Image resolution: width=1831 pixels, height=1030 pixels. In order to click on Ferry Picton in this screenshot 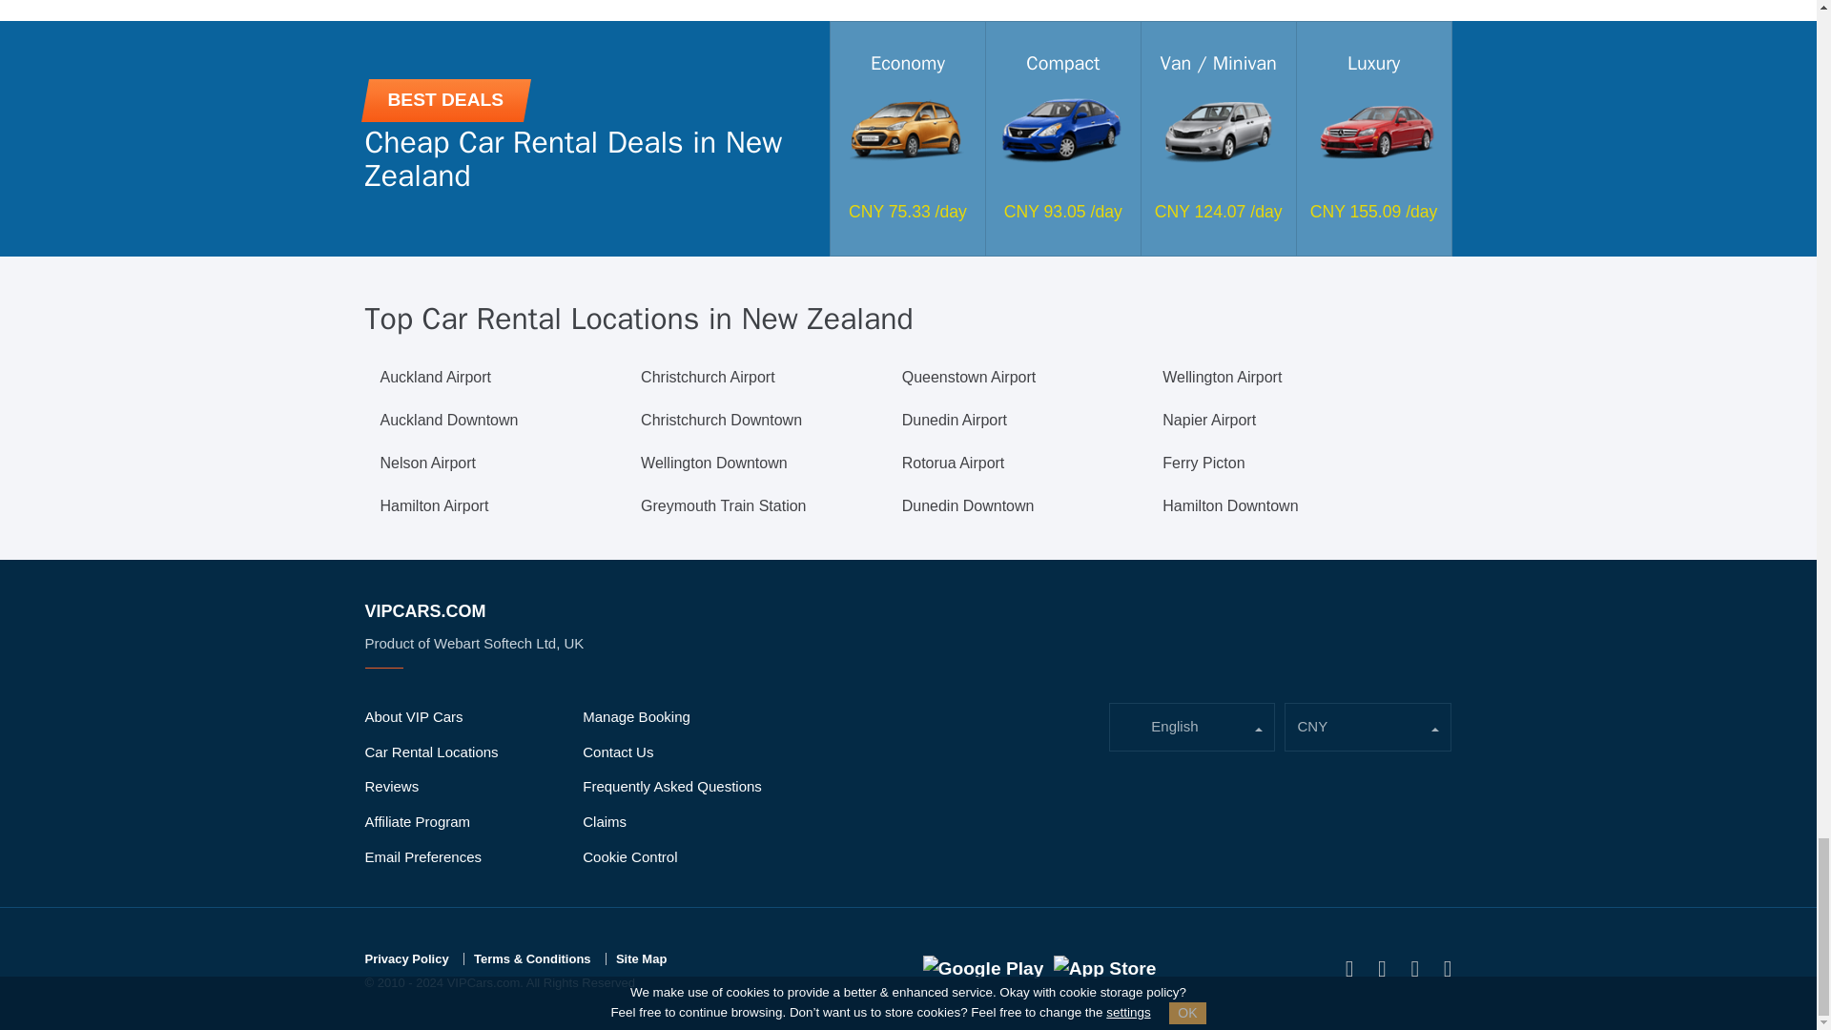, I will do `click(1204, 463)`.